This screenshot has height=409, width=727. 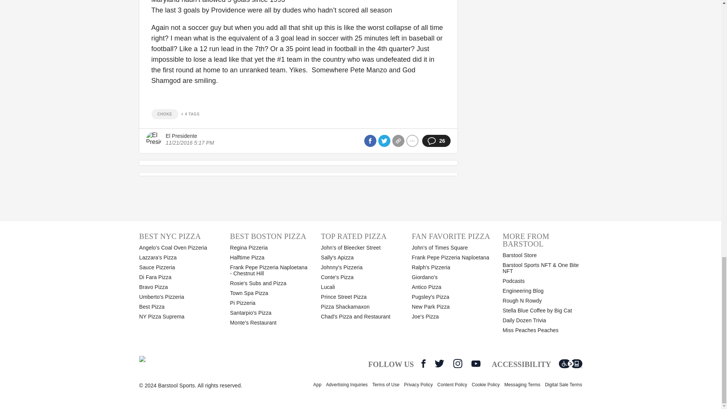 What do you see at coordinates (570, 364) in the screenshot?
I see `Level Access website accessibility icon` at bounding box center [570, 364].